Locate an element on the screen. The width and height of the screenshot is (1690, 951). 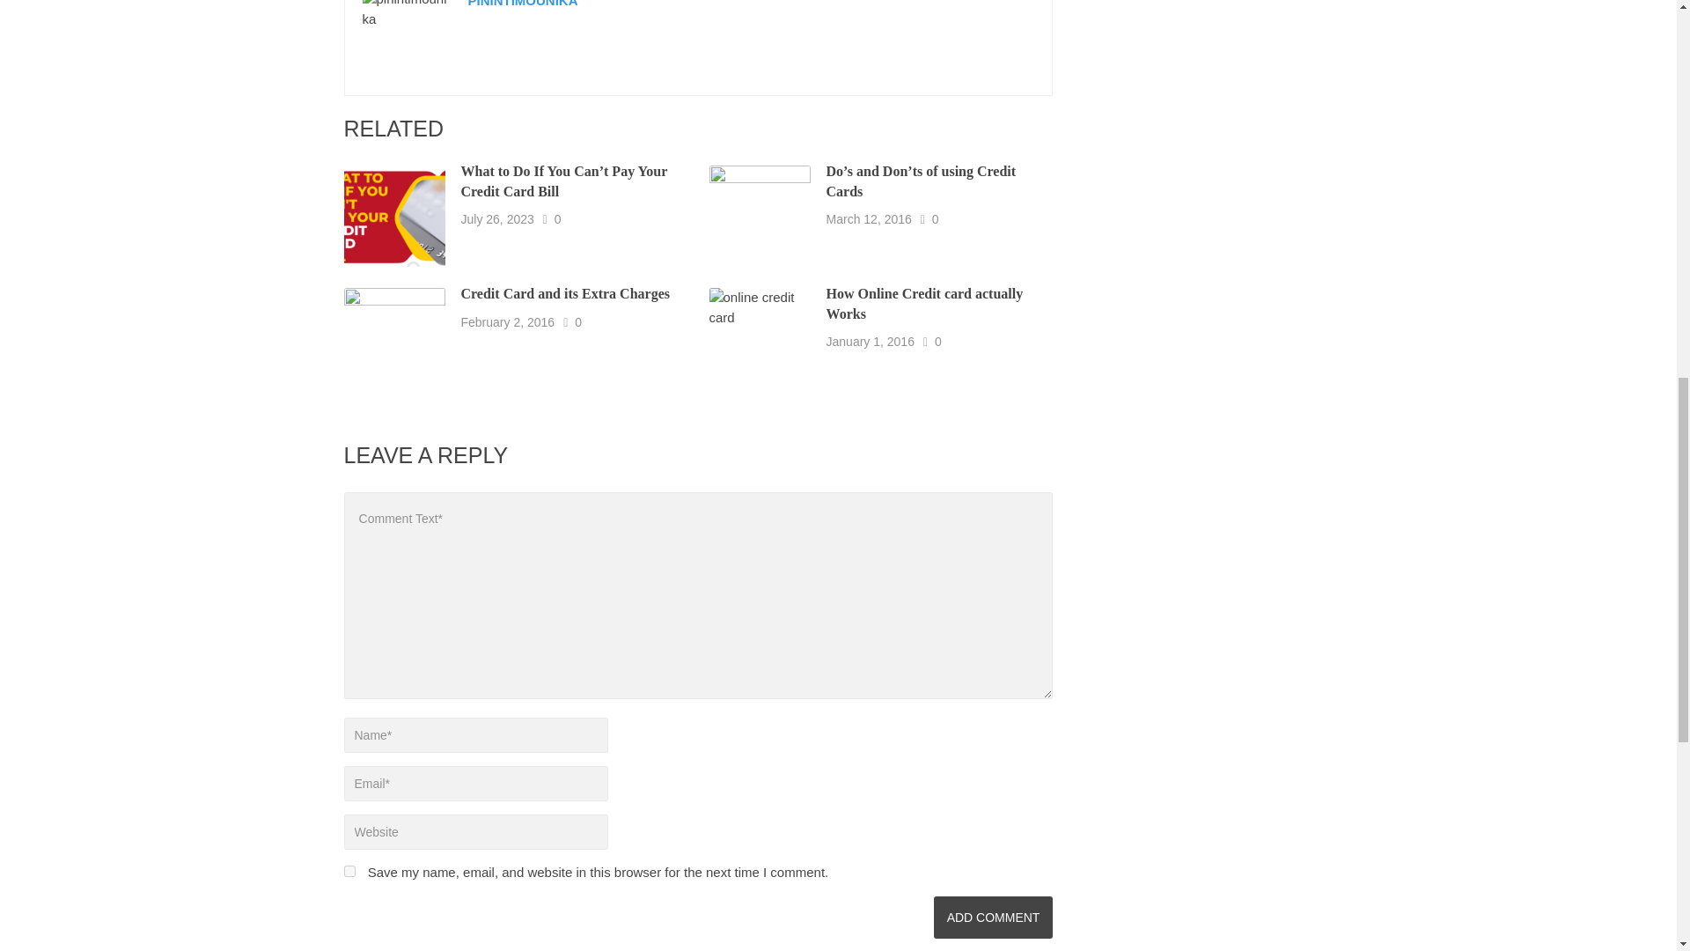
yes is located at coordinates (349, 870).